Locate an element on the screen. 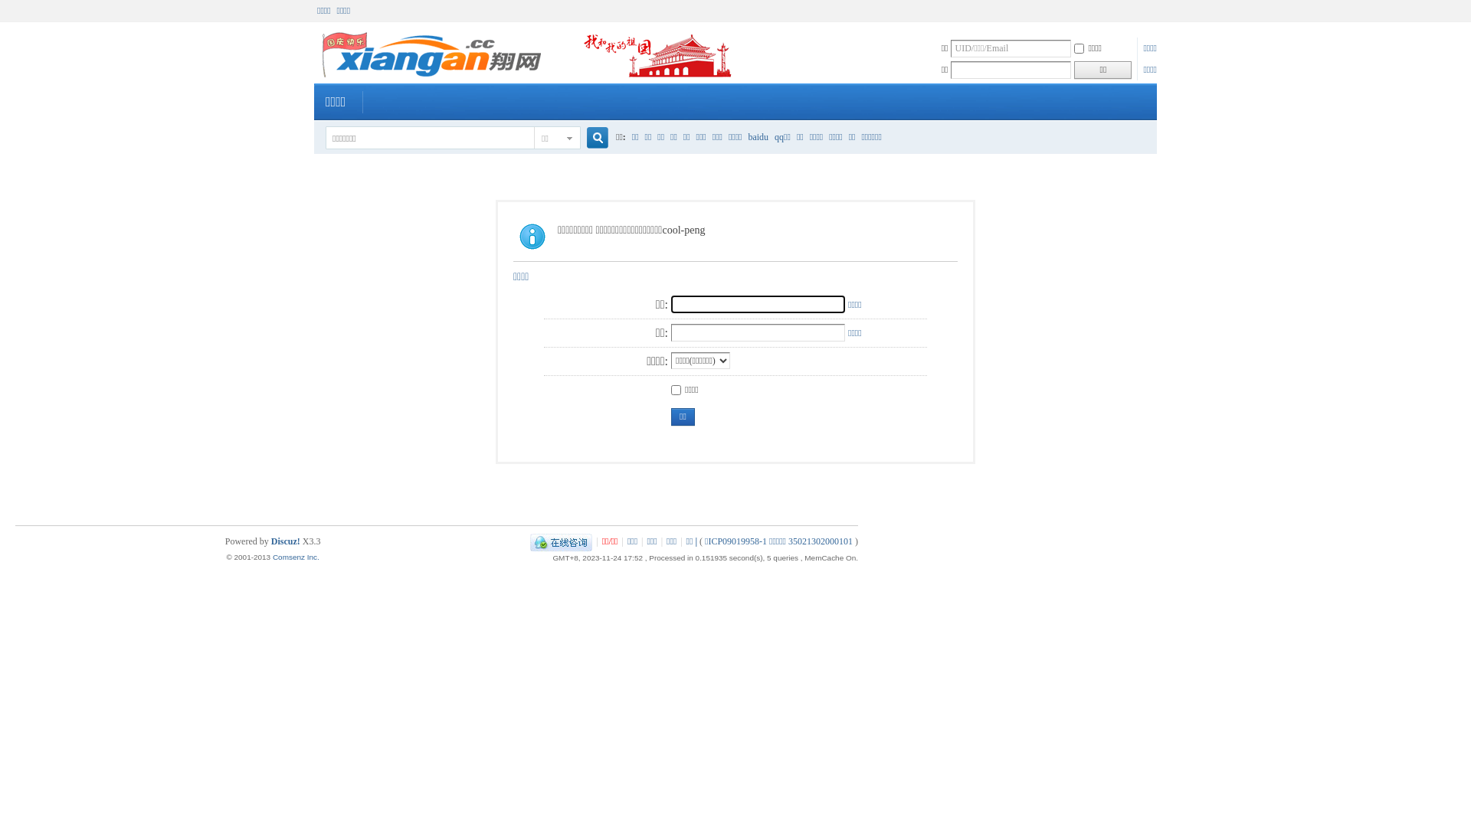 The image size is (1471, 827). QQ is located at coordinates (561, 541).